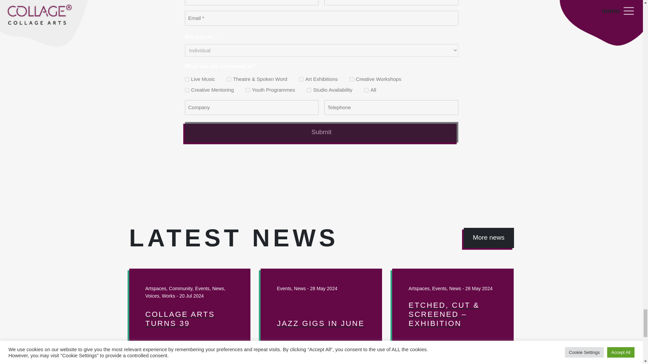  Describe the element at coordinates (248, 90) in the screenshot. I see `Youth Programmes` at that location.